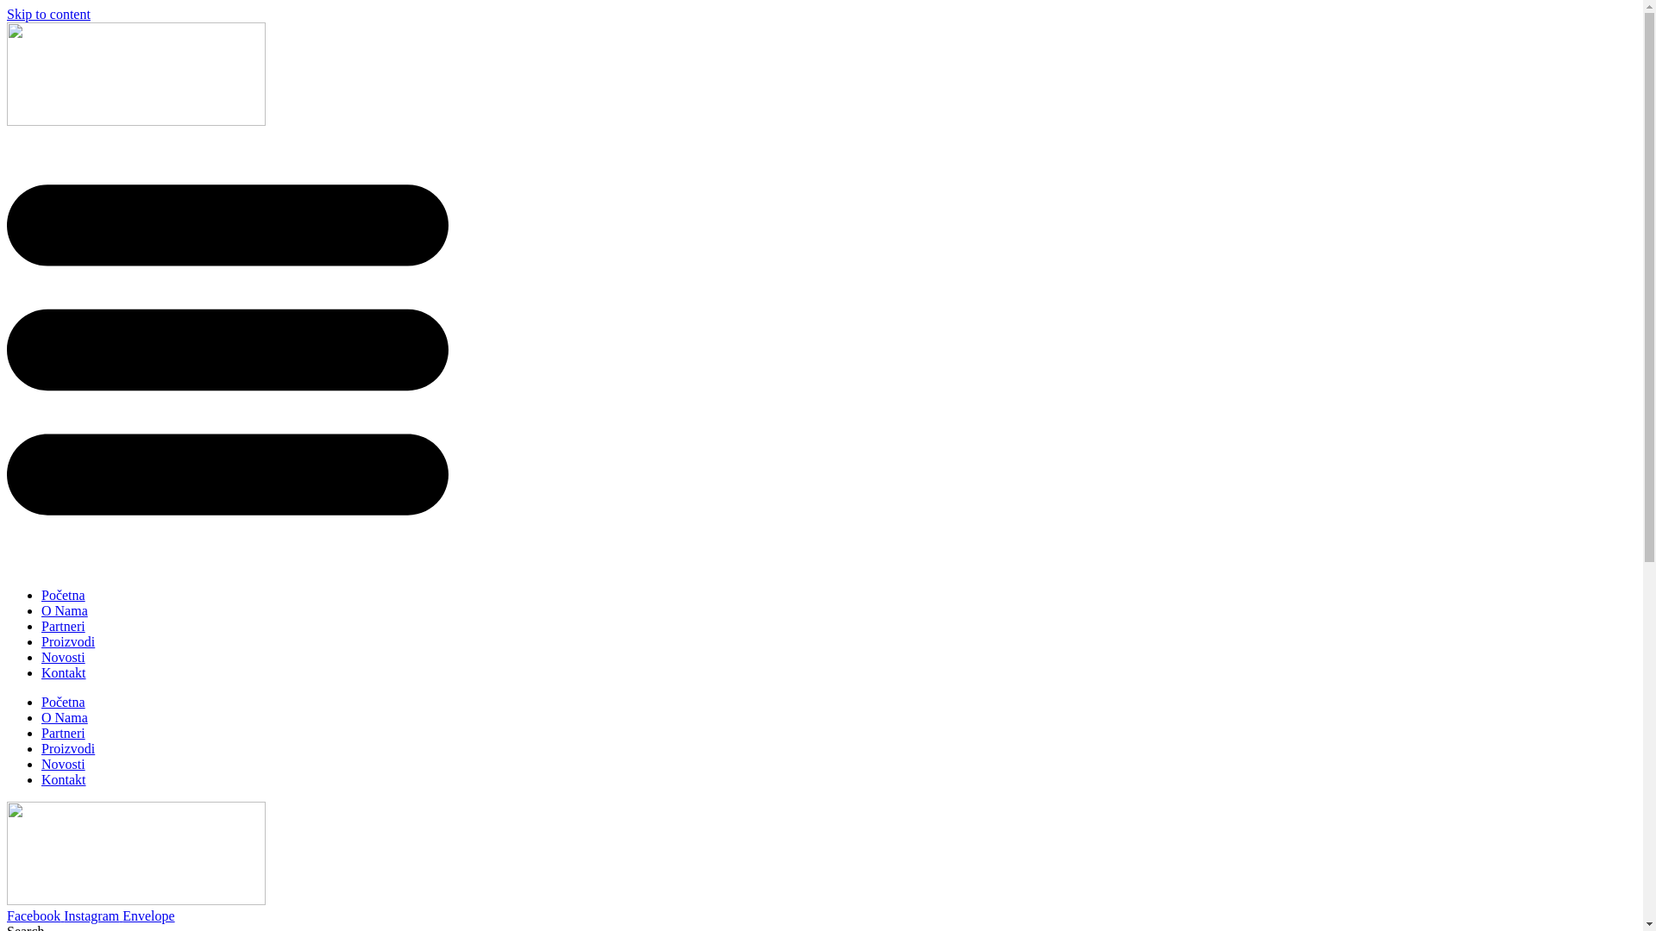 The width and height of the screenshot is (1656, 931). Describe the element at coordinates (64, 672) in the screenshot. I see `Kontakt` at that location.